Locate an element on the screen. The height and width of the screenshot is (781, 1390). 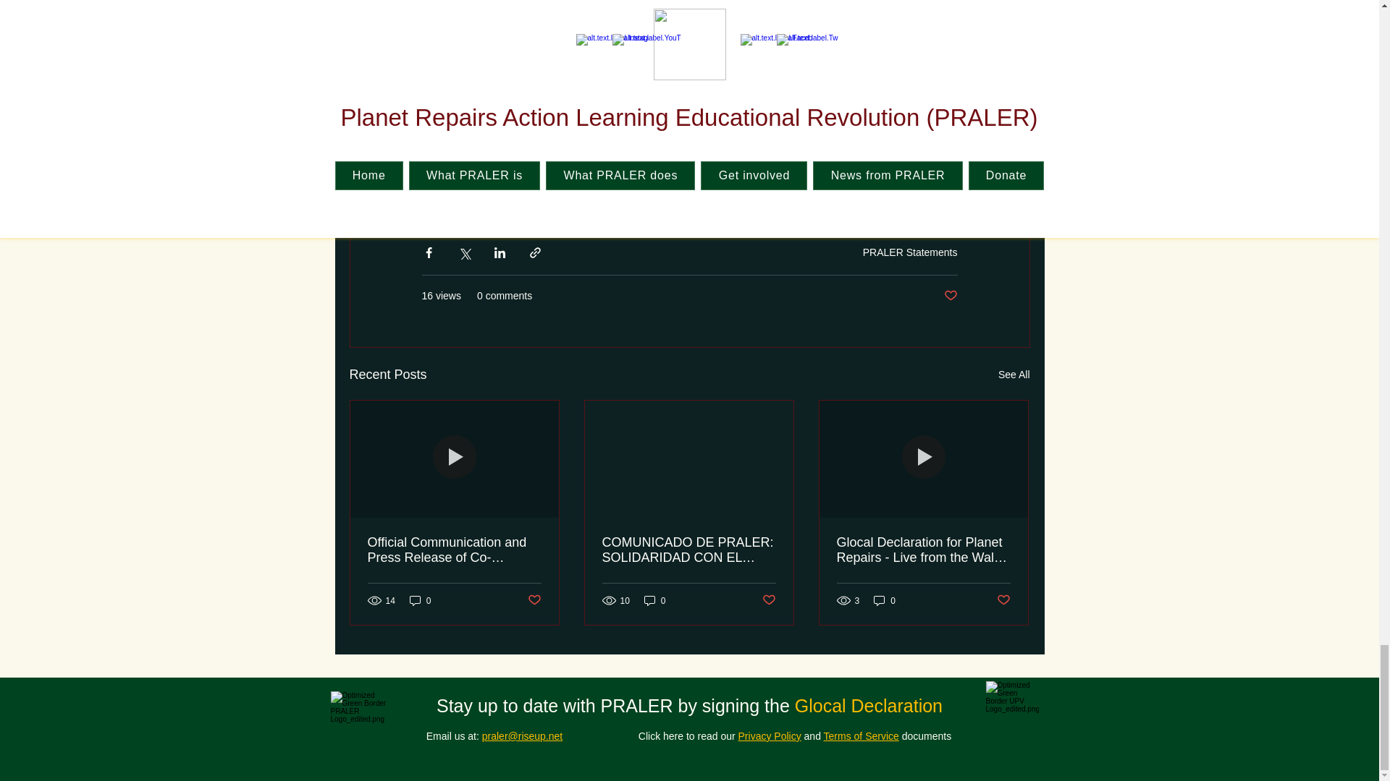
See All is located at coordinates (1014, 375).